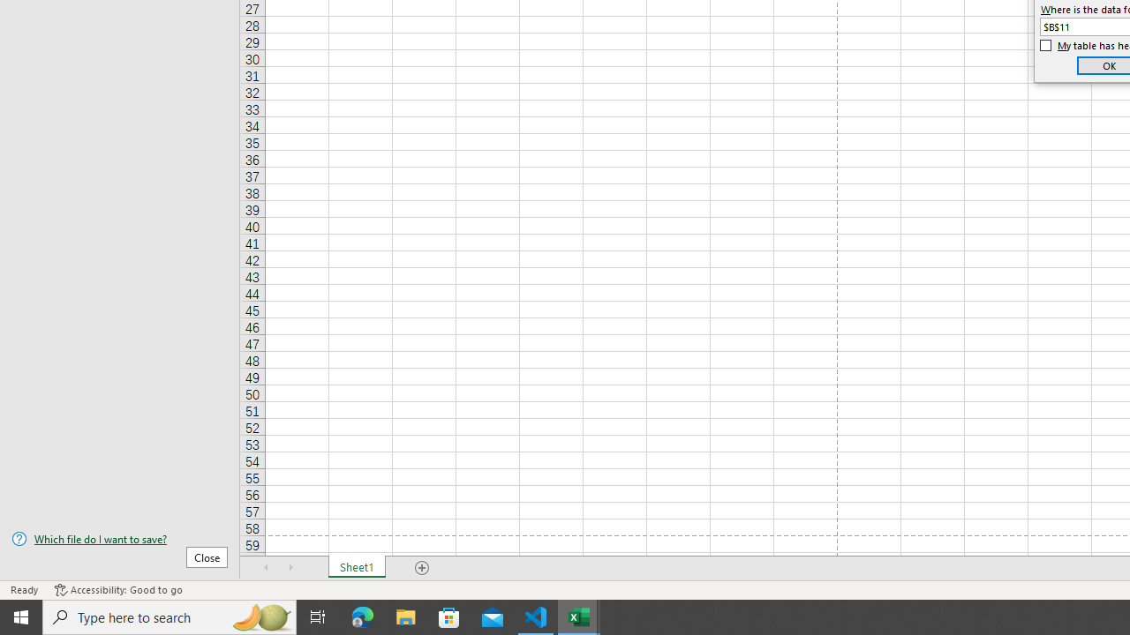  What do you see at coordinates (267, 568) in the screenshot?
I see `Scroll Left` at bounding box center [267, 568].